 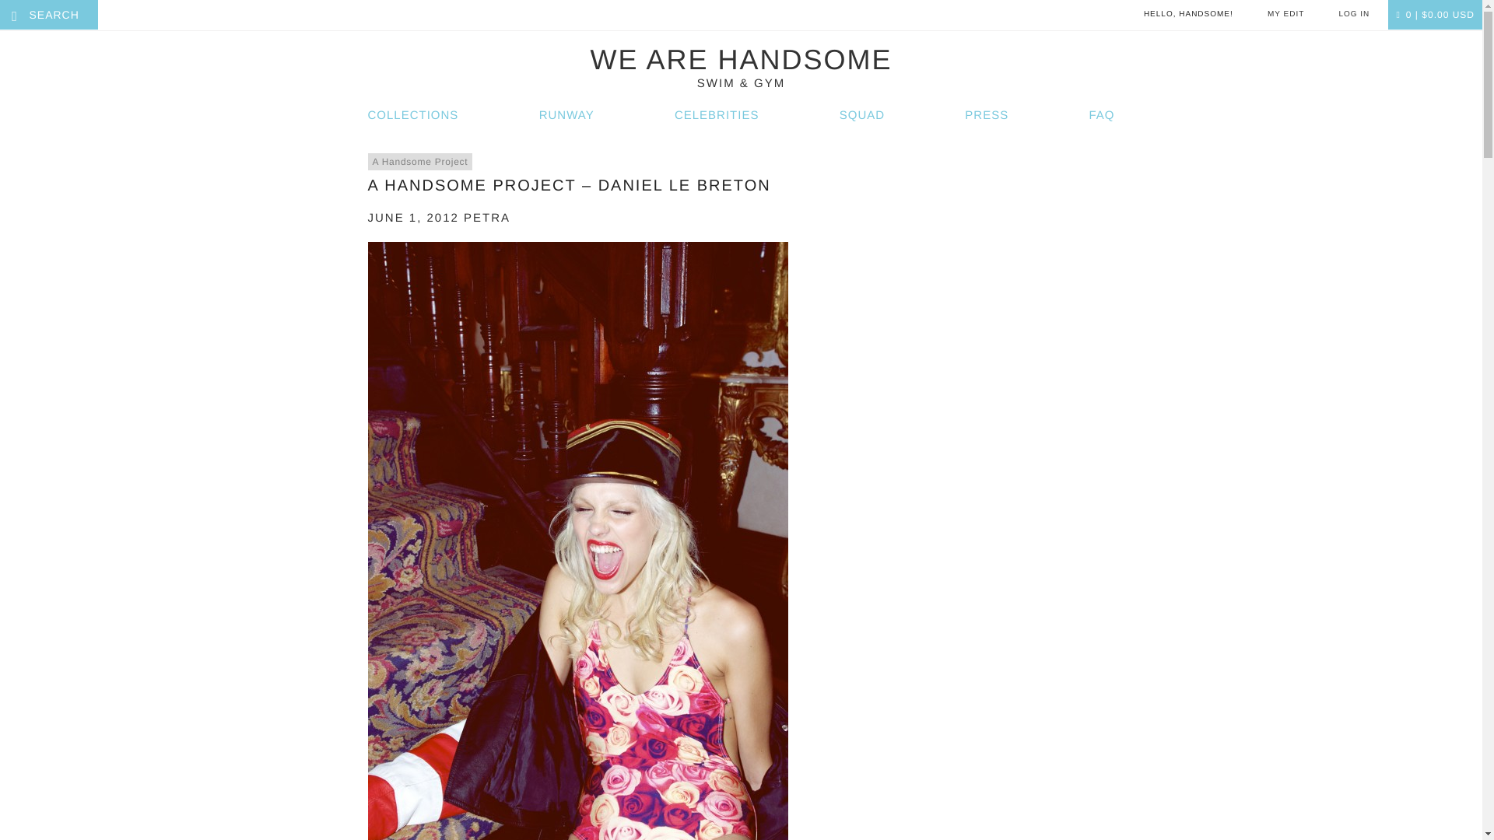 I want to click on SQUAD, so click(x=862, y=115).